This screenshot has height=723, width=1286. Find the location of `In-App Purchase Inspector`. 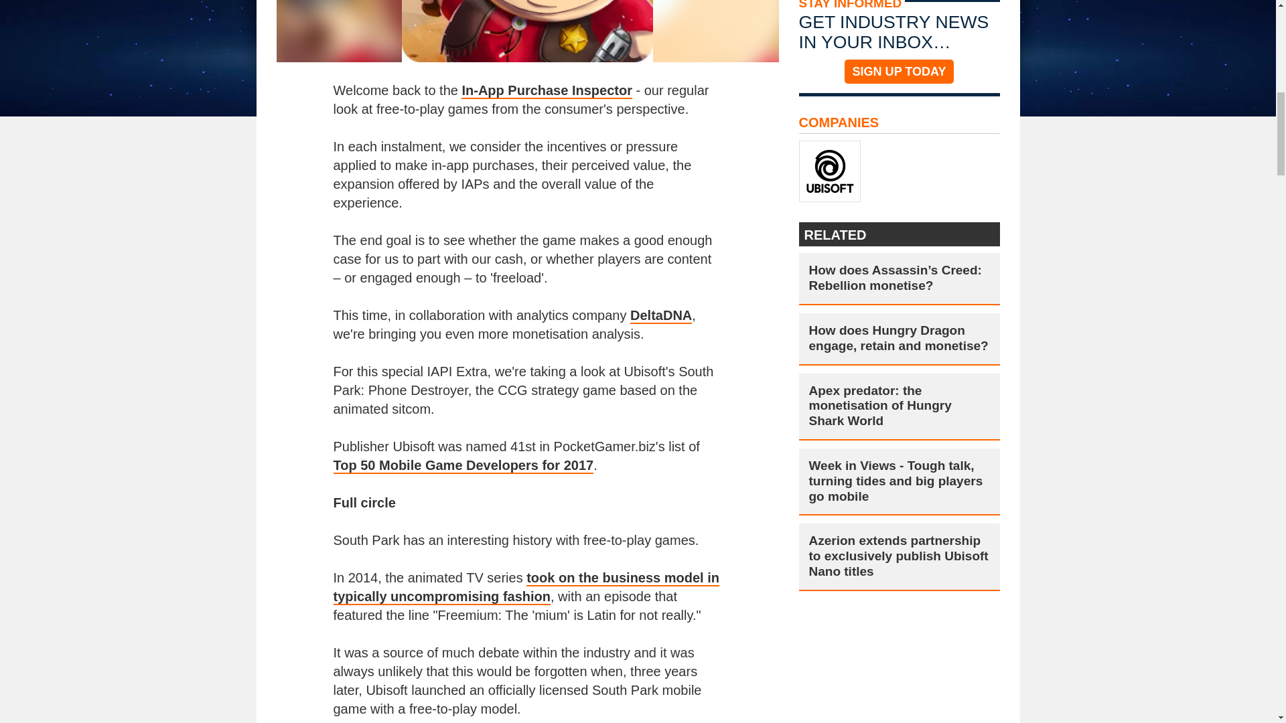

In-App Purchase Inspector is located at coordinates (547, 91).